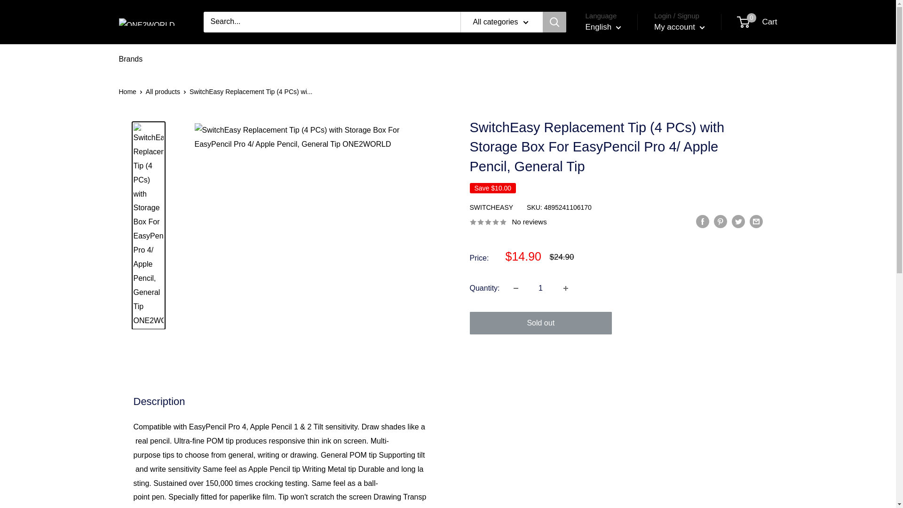 The height and width of the screenshot is (508, 903). I want to click on ONE2WORLD, so click(151, 22).